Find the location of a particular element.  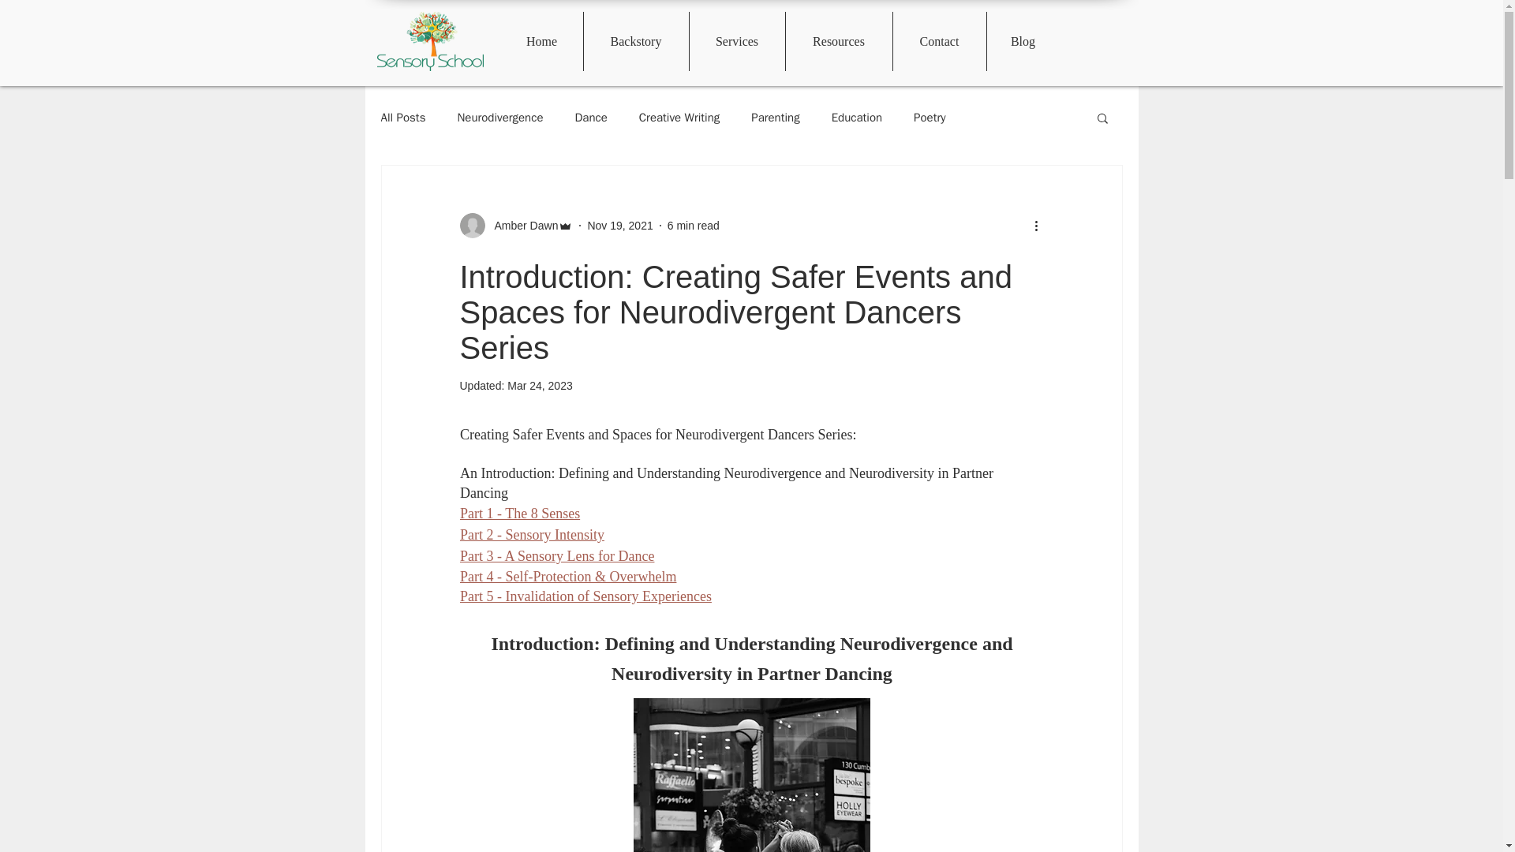

Amber Dawn is located at coordinates (515, 226).